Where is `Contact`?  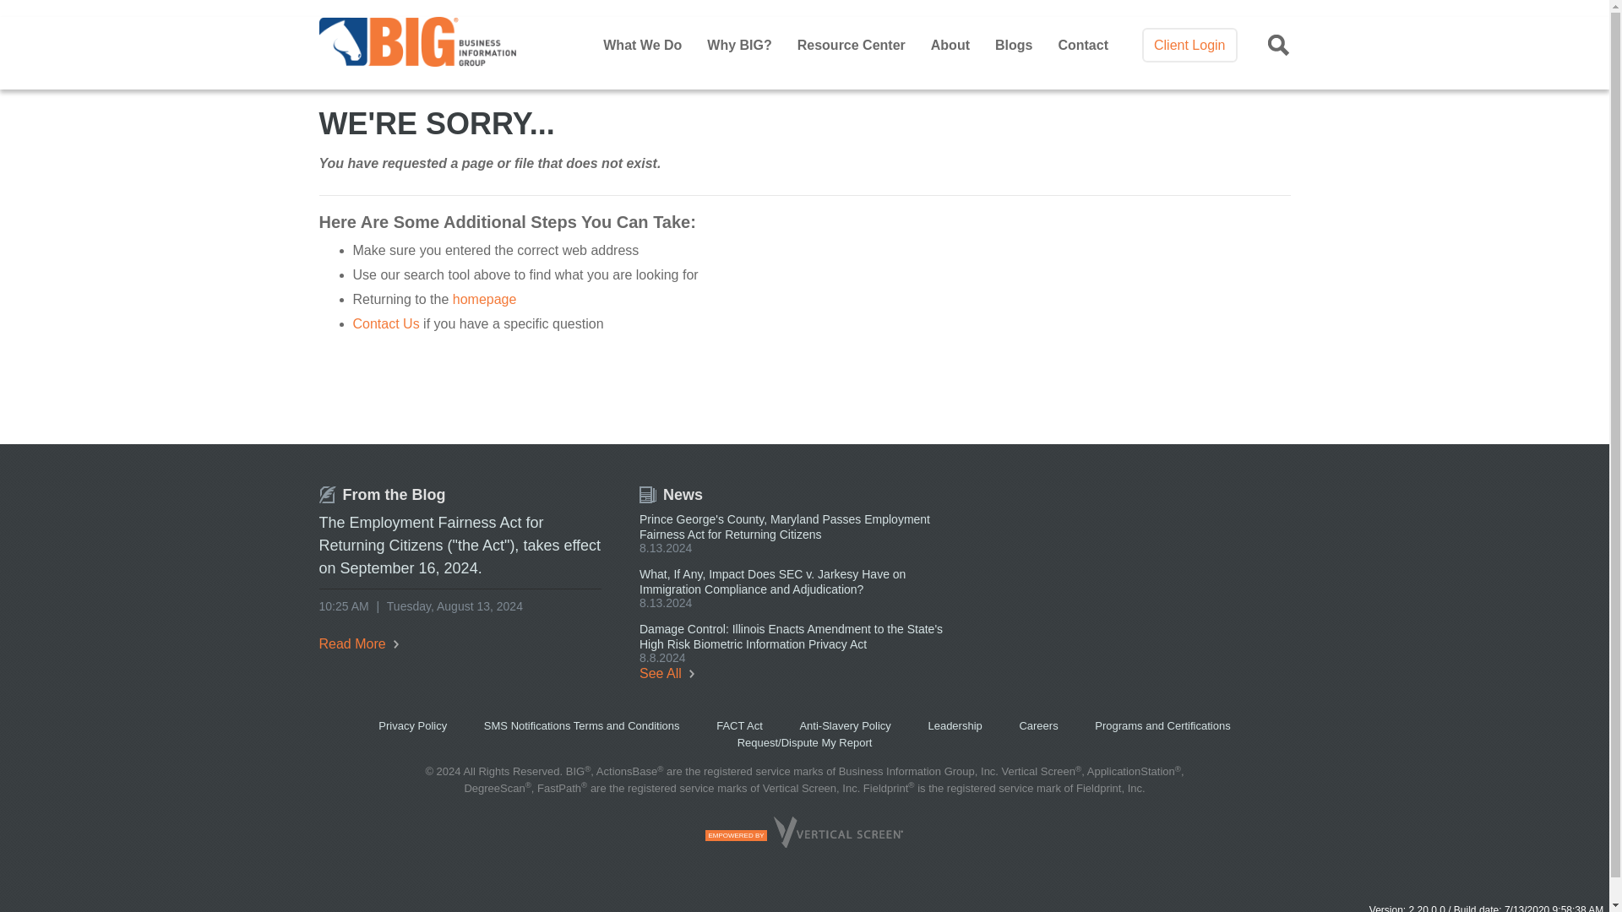
Contact is located at coordinates (1082, 45).